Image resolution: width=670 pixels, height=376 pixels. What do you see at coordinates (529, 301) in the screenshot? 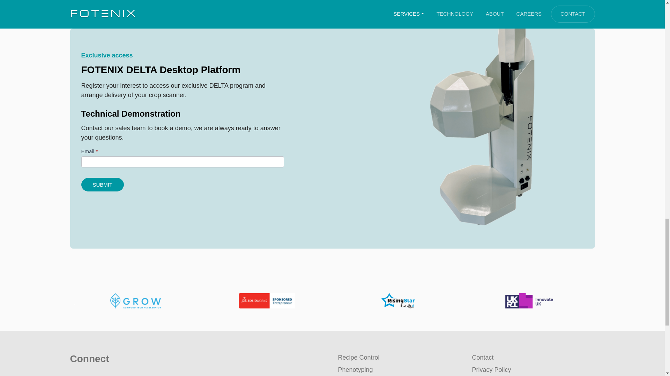
I see `UKRI Innovate UK` at bounding box center [529, 301].